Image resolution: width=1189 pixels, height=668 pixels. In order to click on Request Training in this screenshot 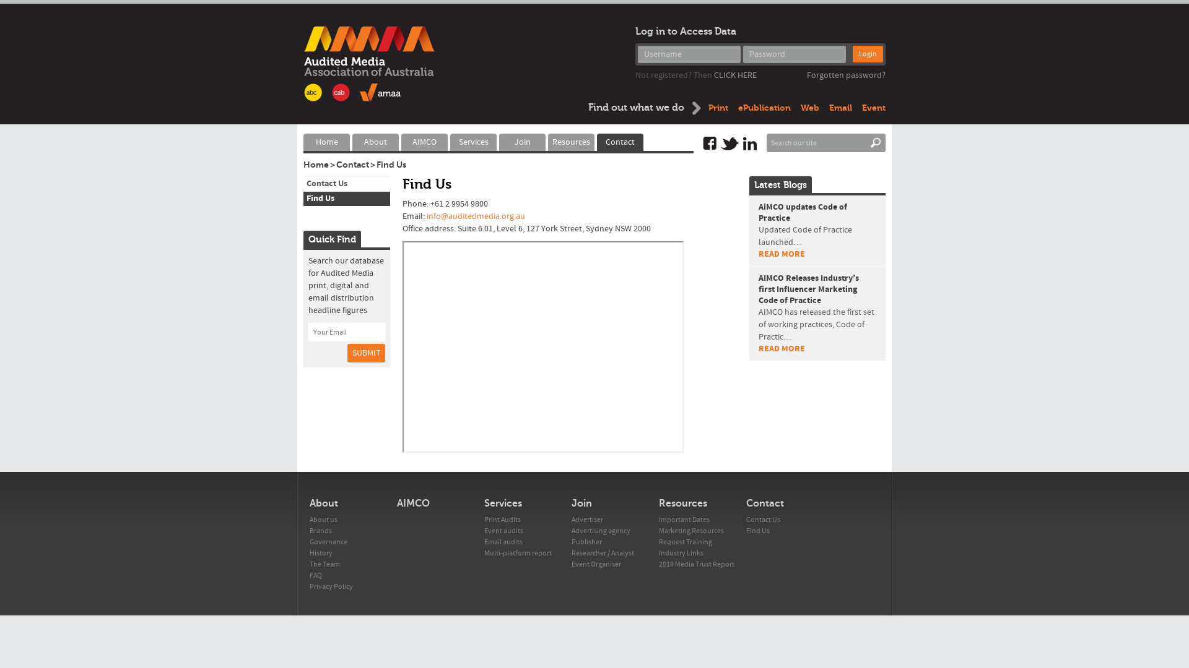, I will do `click(686, 542)`.